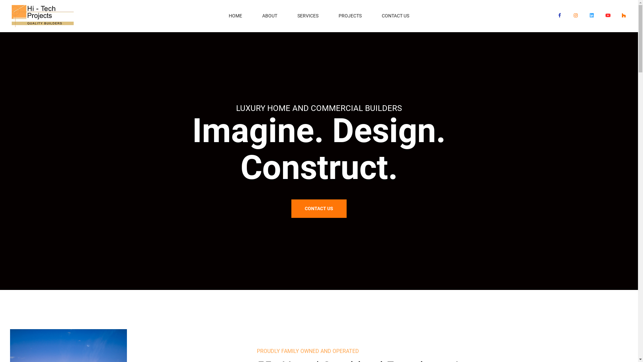 This screenshot has width=643, height=362. What do you see at coordinates (350, 16) in the screenshot?
I see `PROJECTS` at bounding box center [350, 16].